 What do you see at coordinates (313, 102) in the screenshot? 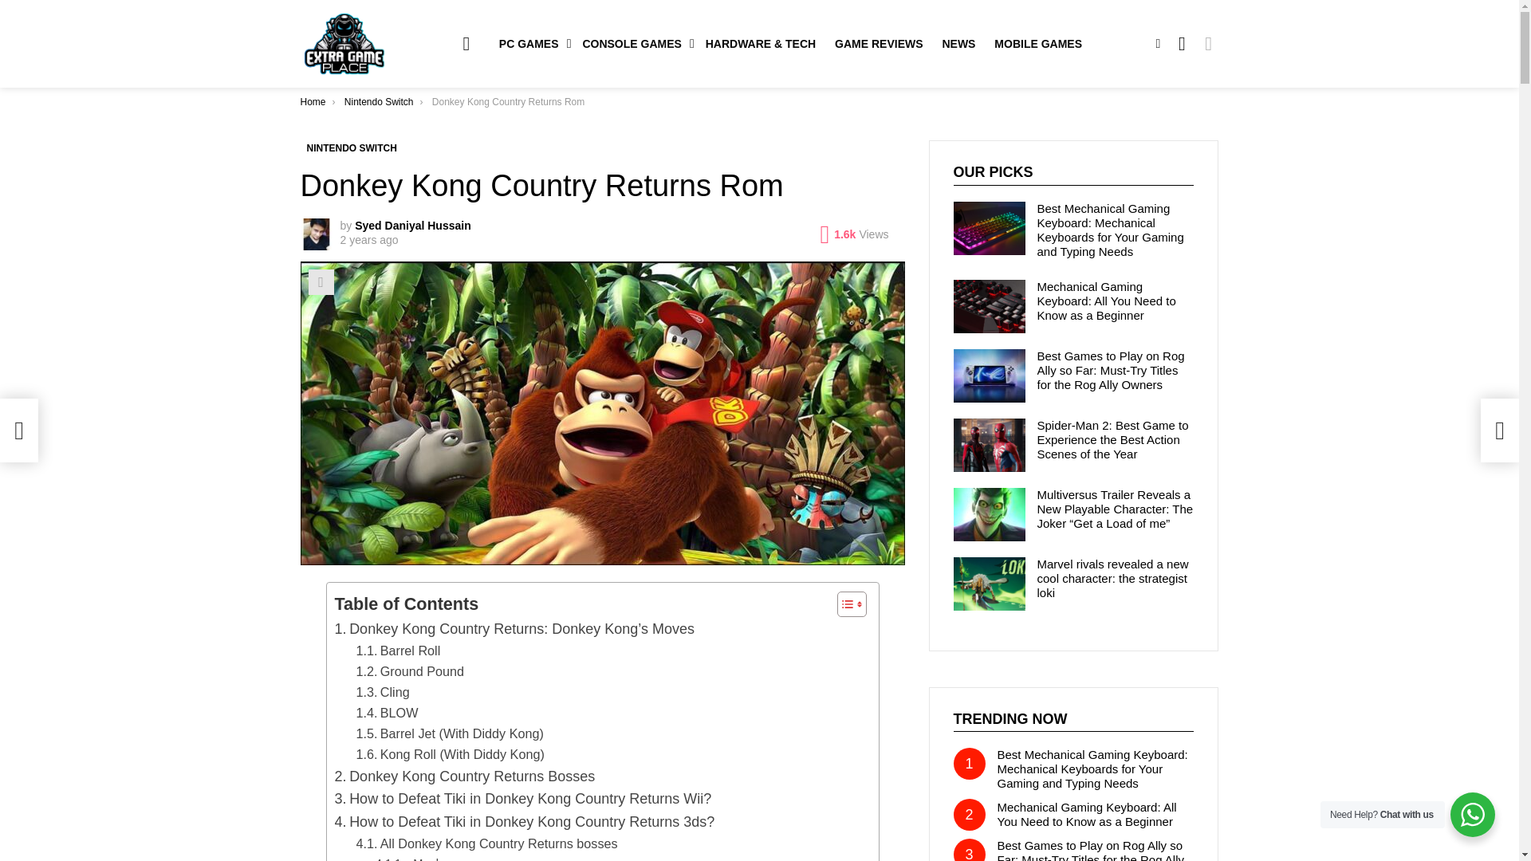
I see `Home` at bounding box center [313, 102].